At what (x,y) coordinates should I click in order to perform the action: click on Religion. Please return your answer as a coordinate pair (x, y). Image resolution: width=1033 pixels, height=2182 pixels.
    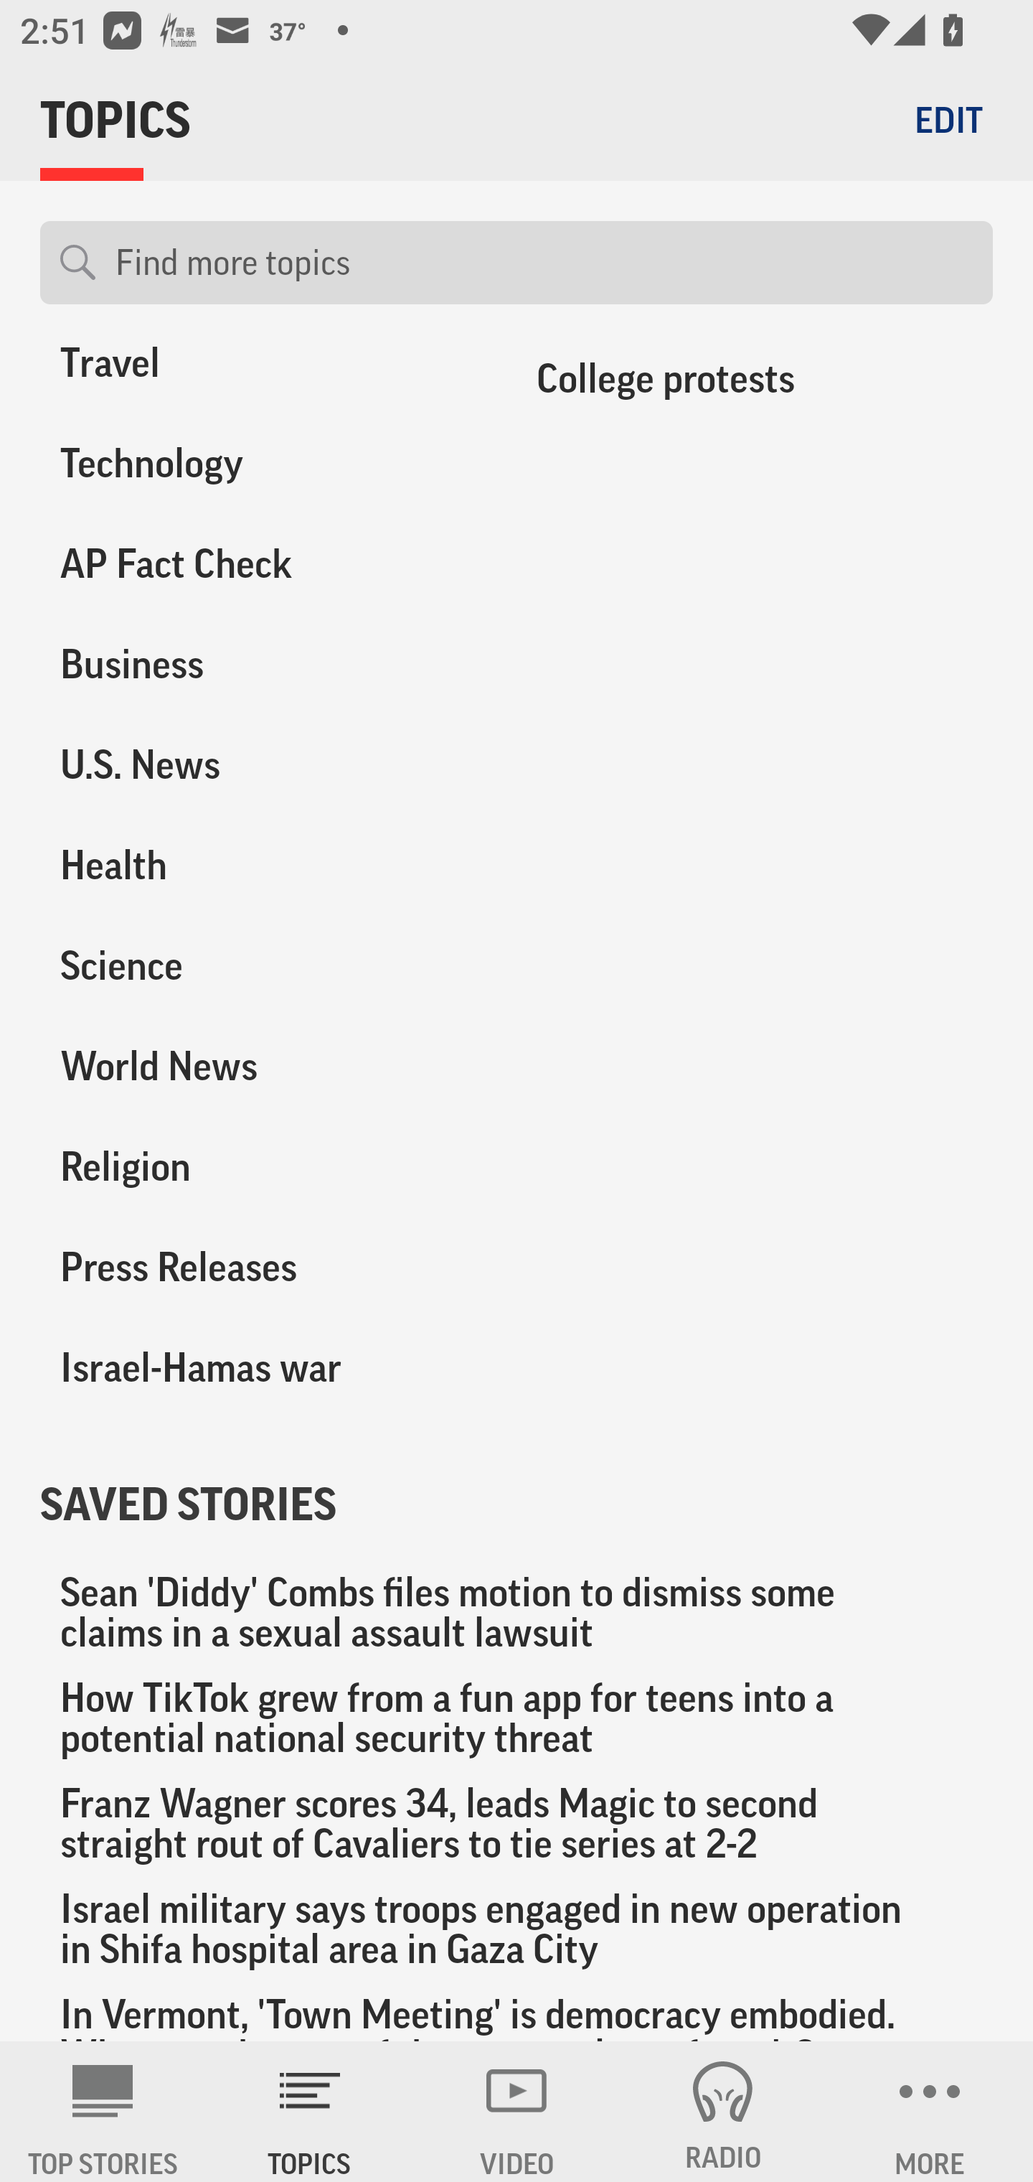
    Looking at the image, I should click on (258, 1167).